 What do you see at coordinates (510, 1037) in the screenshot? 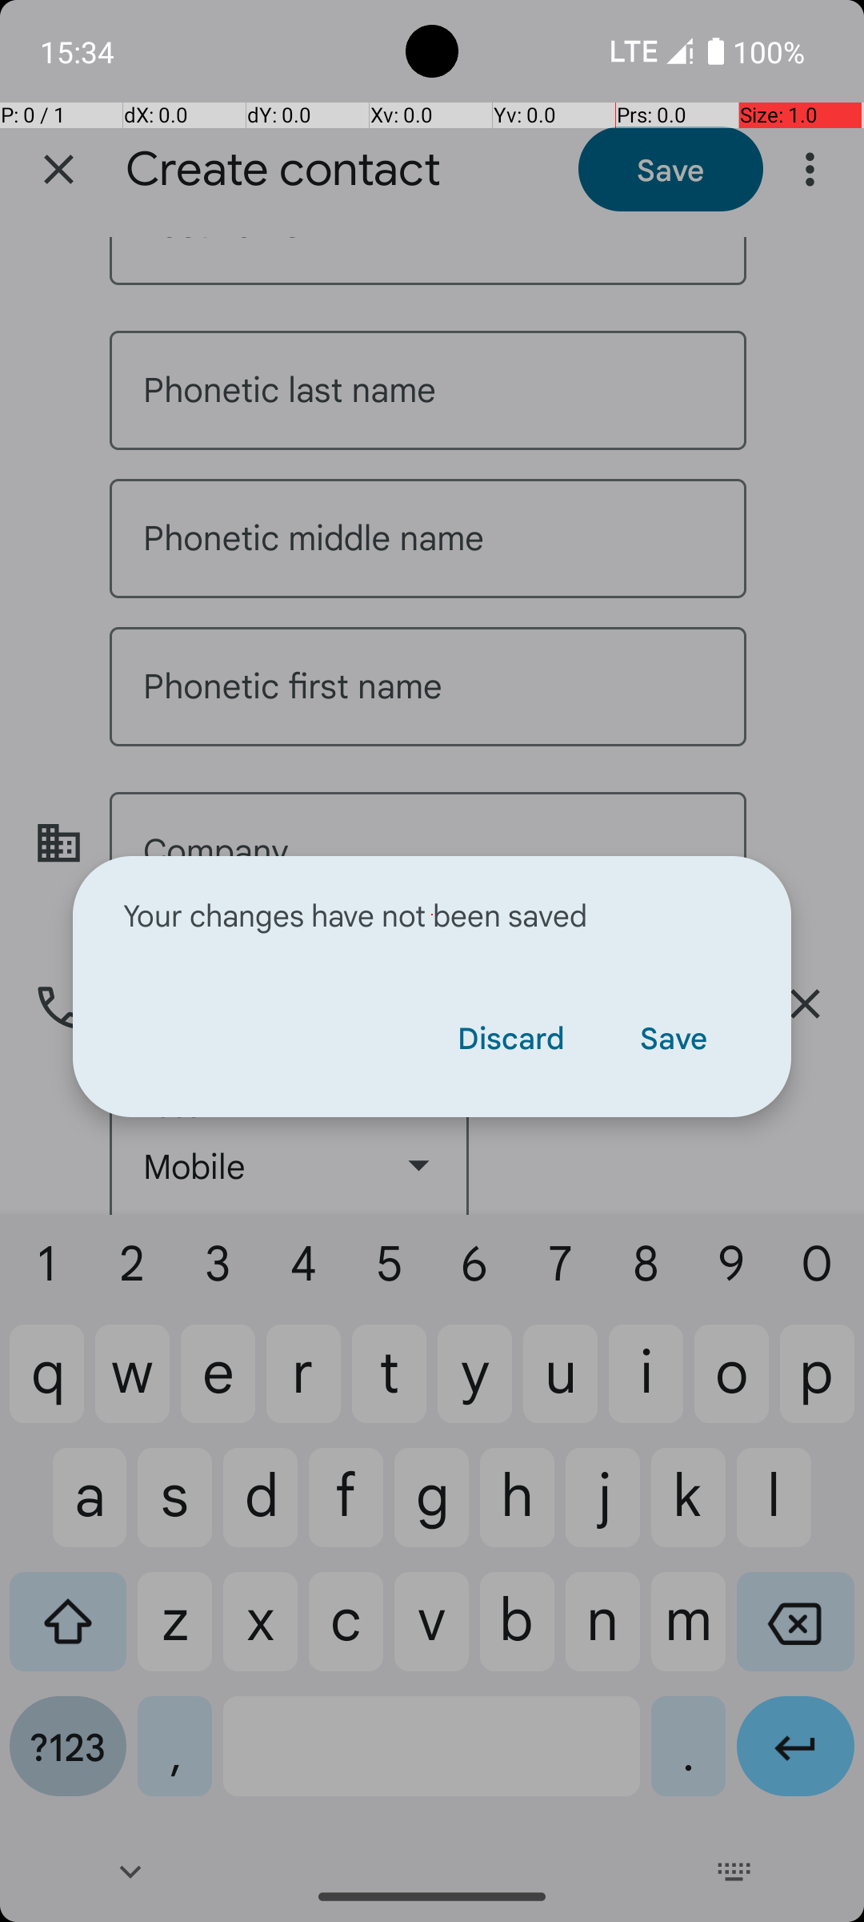
I see `Discard` at bounding box center [510, 1037].